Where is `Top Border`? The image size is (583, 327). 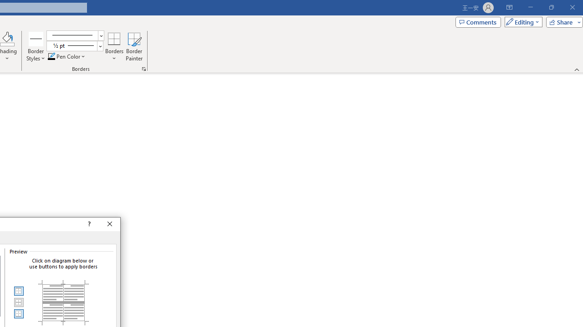 Top Border is located at coordinates (18, 291).